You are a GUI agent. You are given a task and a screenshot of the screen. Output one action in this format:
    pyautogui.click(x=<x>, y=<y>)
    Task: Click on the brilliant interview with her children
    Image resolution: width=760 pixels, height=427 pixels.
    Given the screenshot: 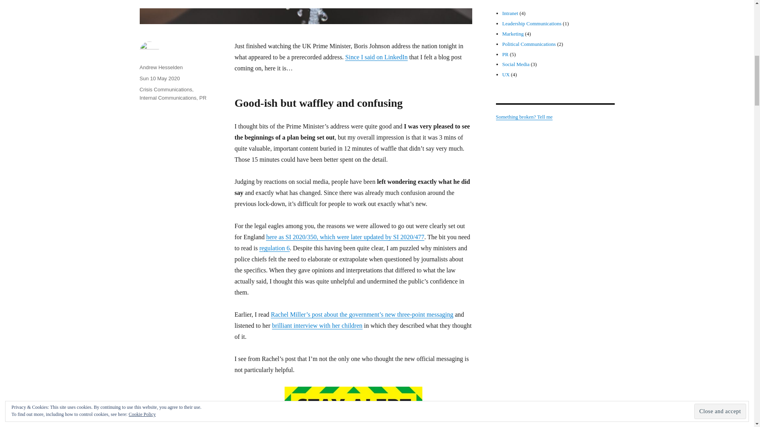 What is the action you would take?
    pyautogui.click(x=317, y=325)
    